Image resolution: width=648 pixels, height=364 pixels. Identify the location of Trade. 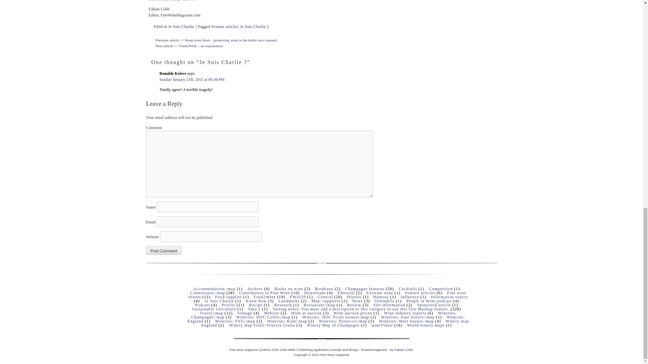
(405, 313).